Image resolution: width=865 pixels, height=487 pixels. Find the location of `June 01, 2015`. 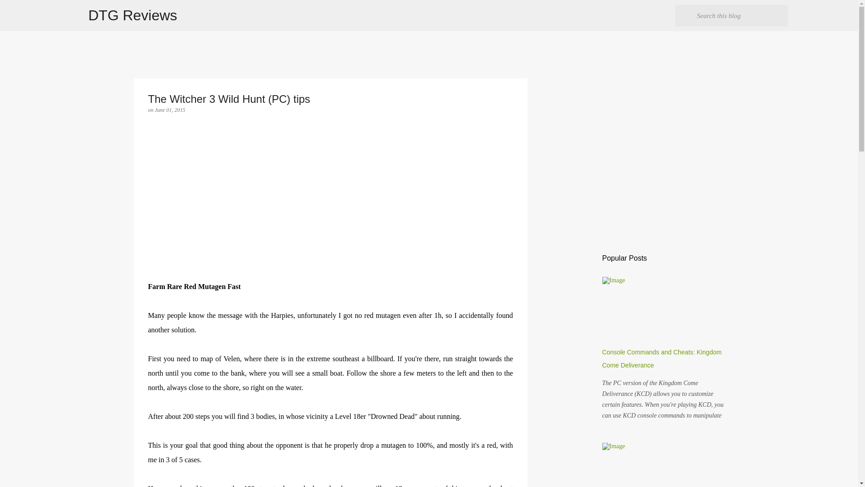

June 01, 2015 is located at coordinates (170, 110).